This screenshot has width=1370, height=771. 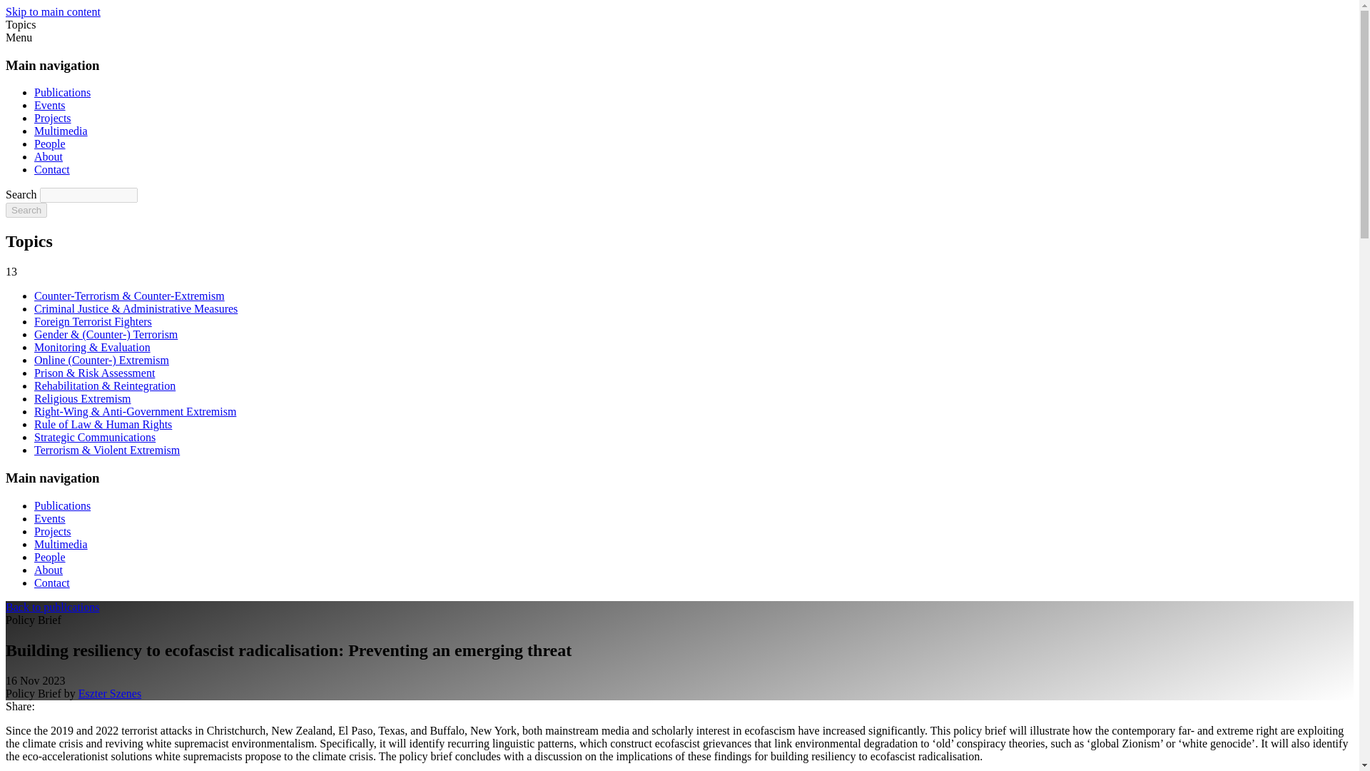 What do you see at coordinates (53, 11) in the screenshot?
I see `Skip to main content` at bounding box center [53, 11].